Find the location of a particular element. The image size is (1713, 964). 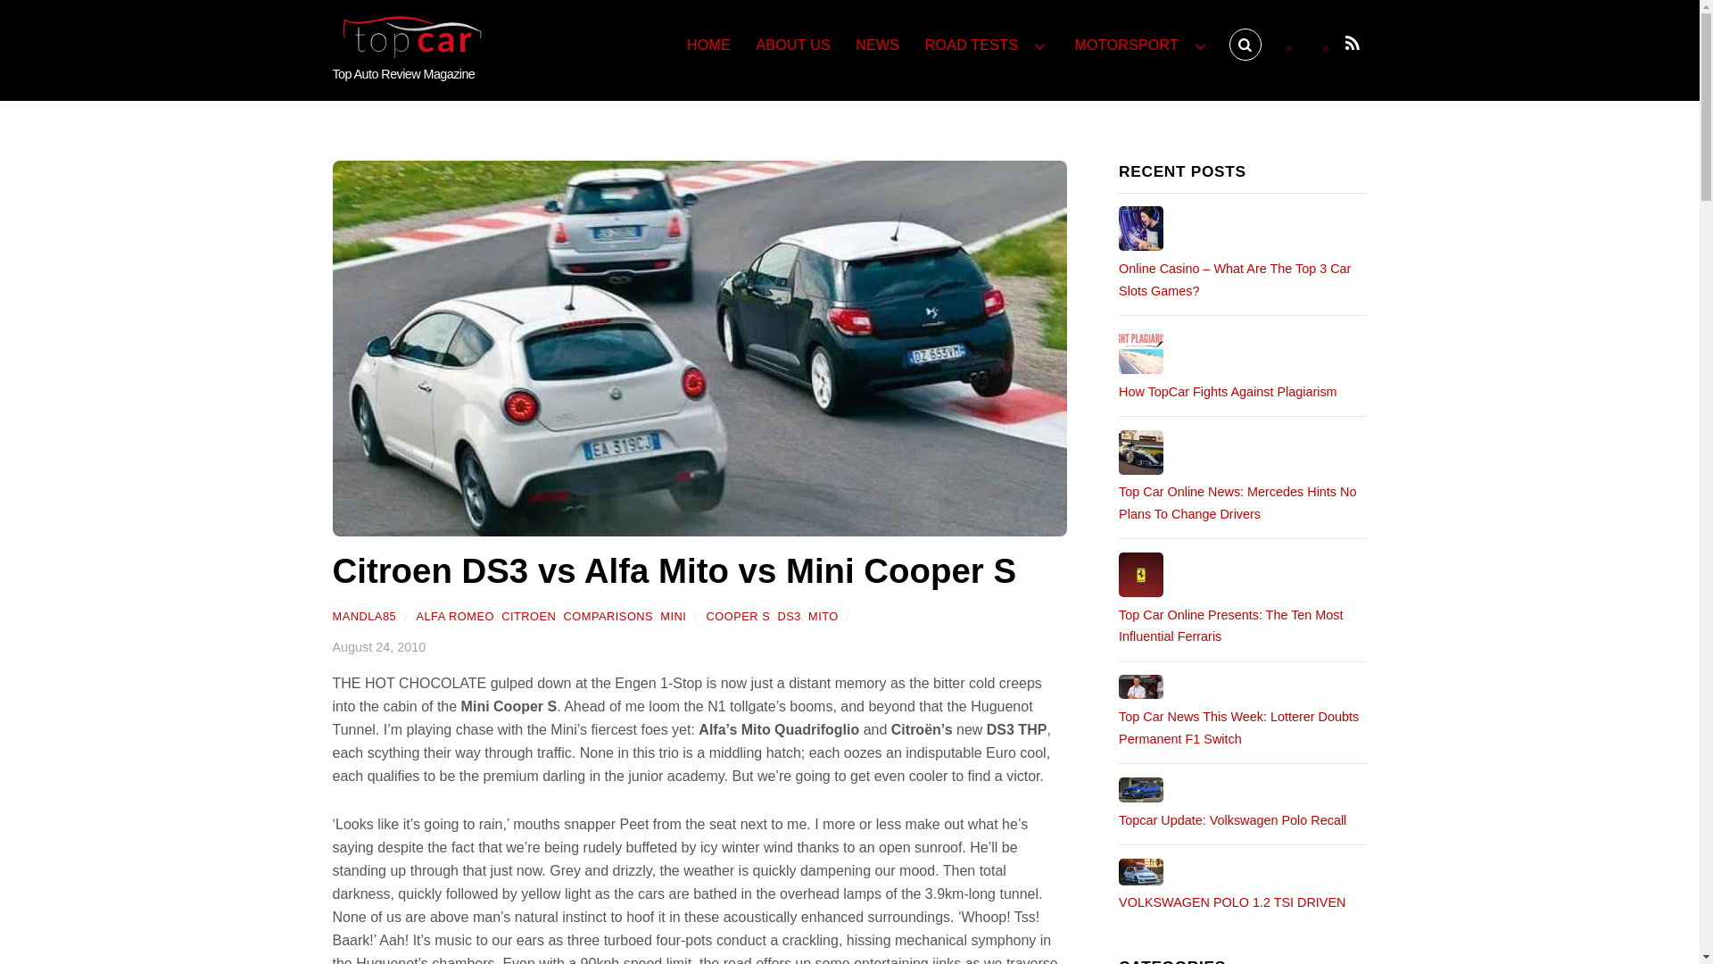

DS3 is located at coordinates (789, 616).